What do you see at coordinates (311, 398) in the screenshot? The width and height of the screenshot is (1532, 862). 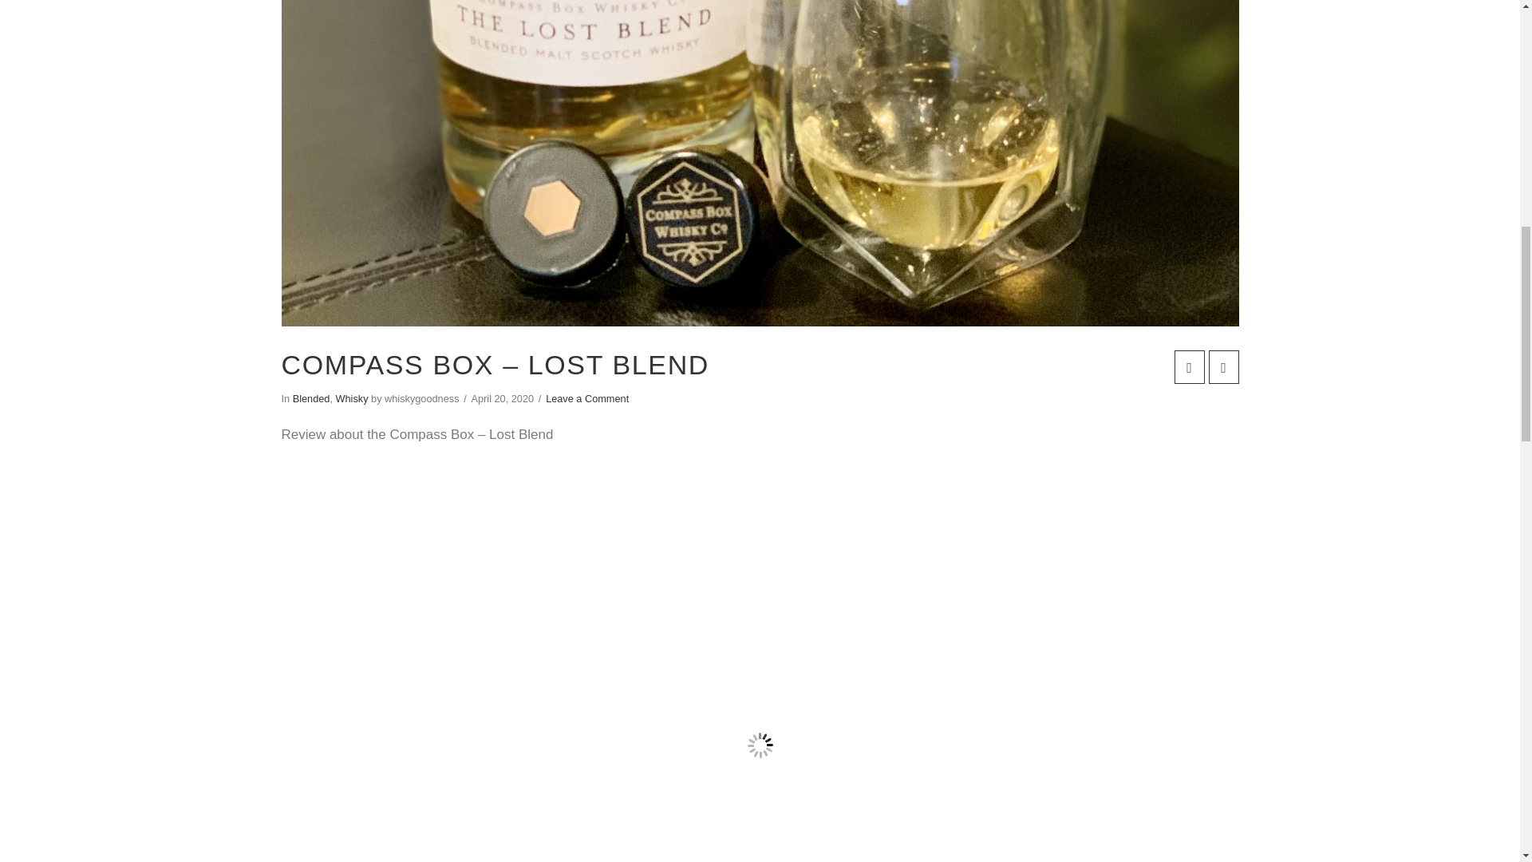 I see `Blended` at bounding box center [311, 398].